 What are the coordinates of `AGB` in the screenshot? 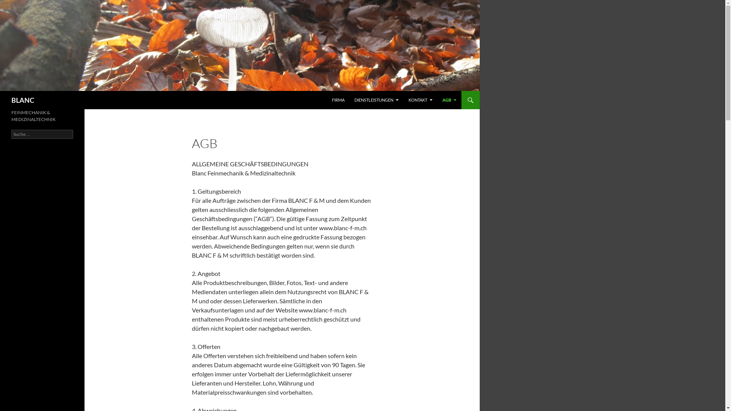 It's located at (449, 100).